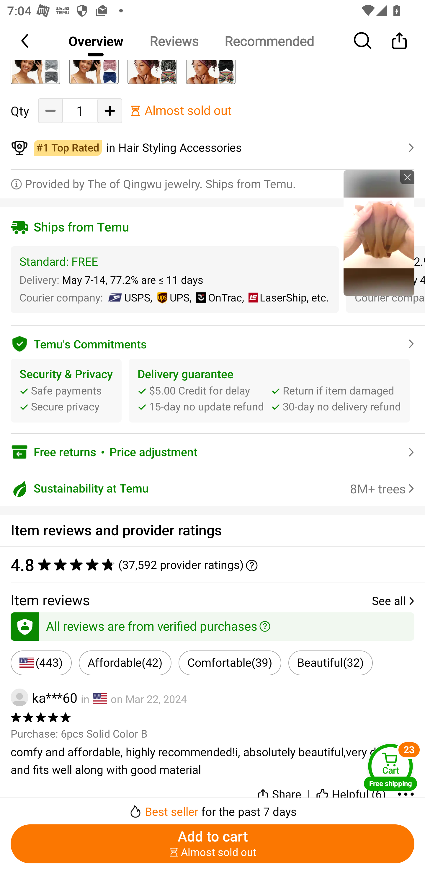 The image size is (425, 874). What do you see at coordinates (207, 565) in the screenshot?
I see `4.8 ‪(37,592 provider ratings)` at bounding box center [207, 565].